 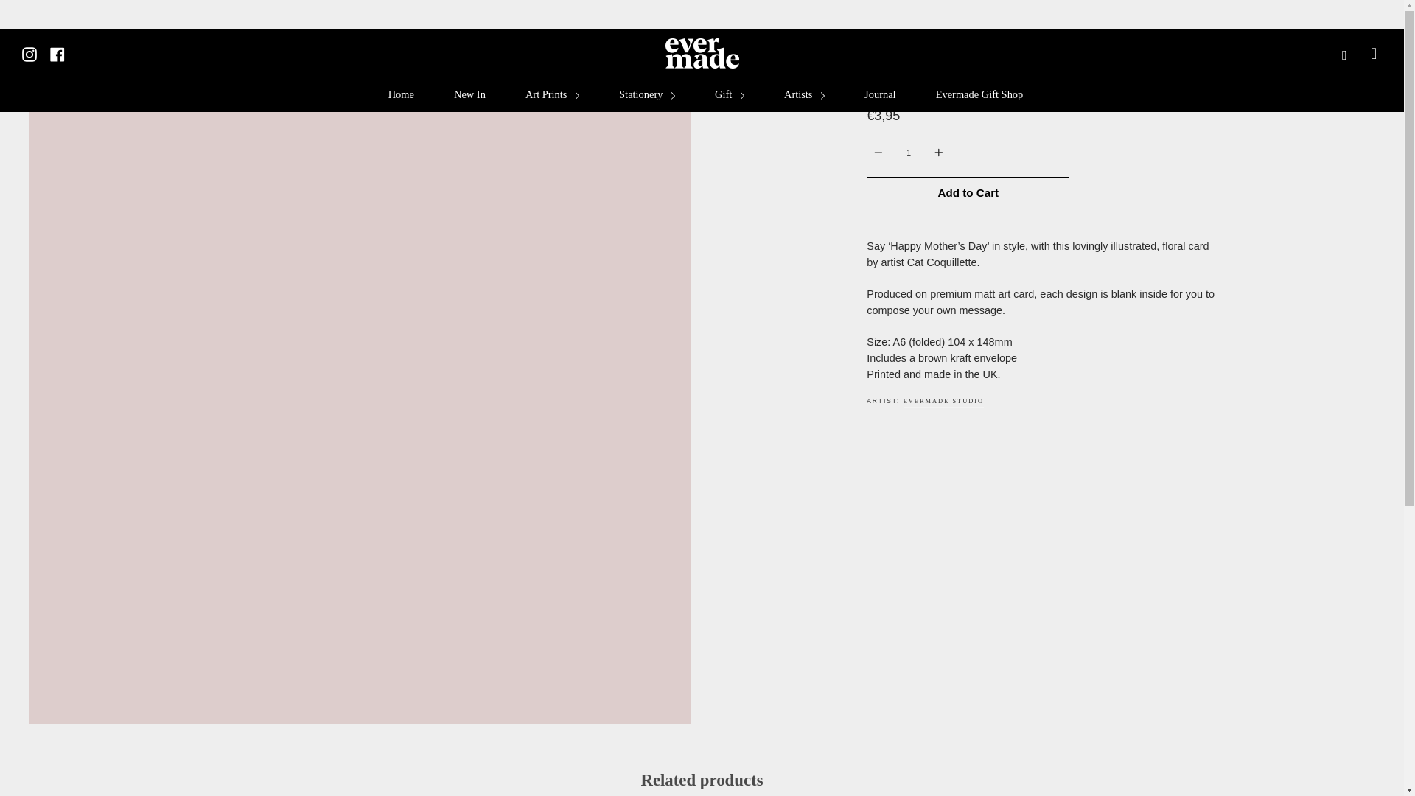 I want to click on Evermade on Facebook, so click(x=57, y=52).